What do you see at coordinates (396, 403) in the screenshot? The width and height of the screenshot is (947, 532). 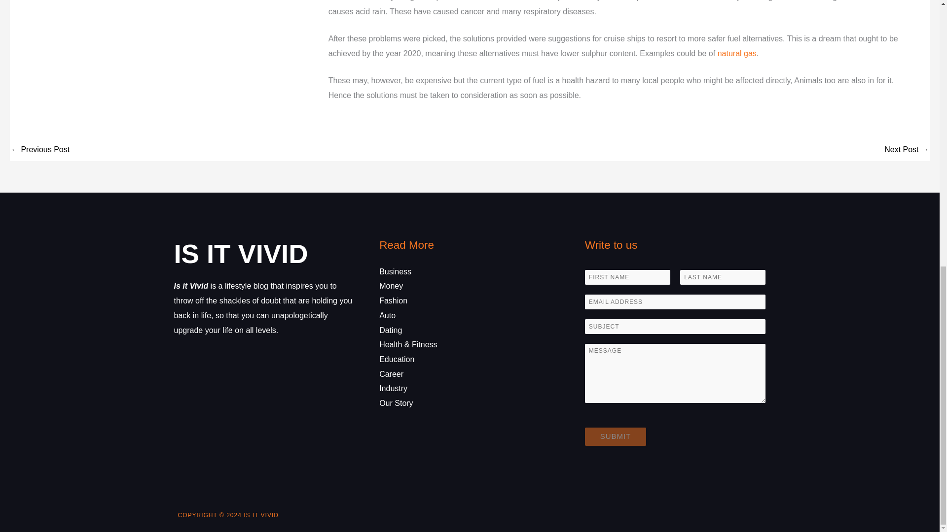 I see `Our Story` at bounding box center [396, 403].